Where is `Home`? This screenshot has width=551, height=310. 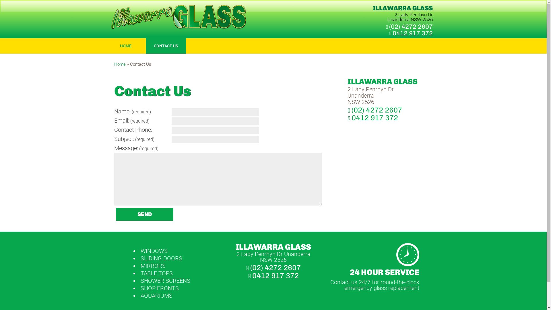 Home is located at coordinates (120, 64).